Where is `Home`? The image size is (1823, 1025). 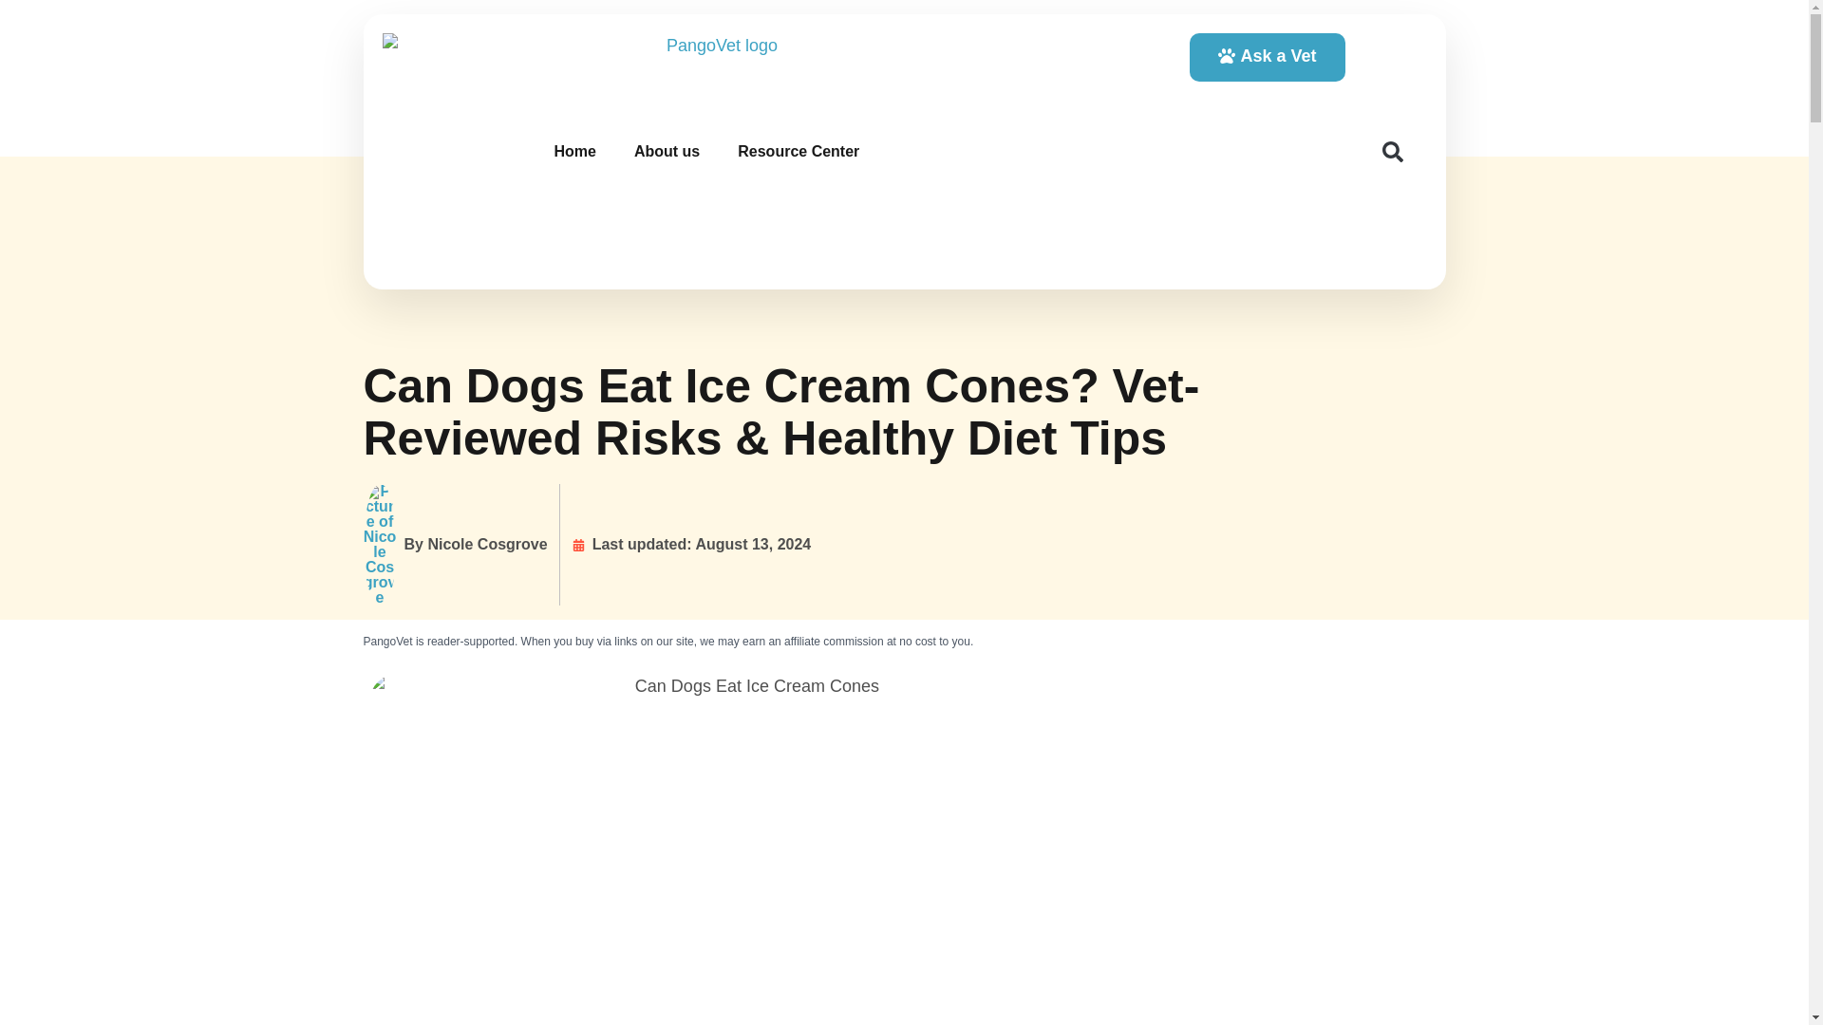 Home is located at coordinates (573, 152).